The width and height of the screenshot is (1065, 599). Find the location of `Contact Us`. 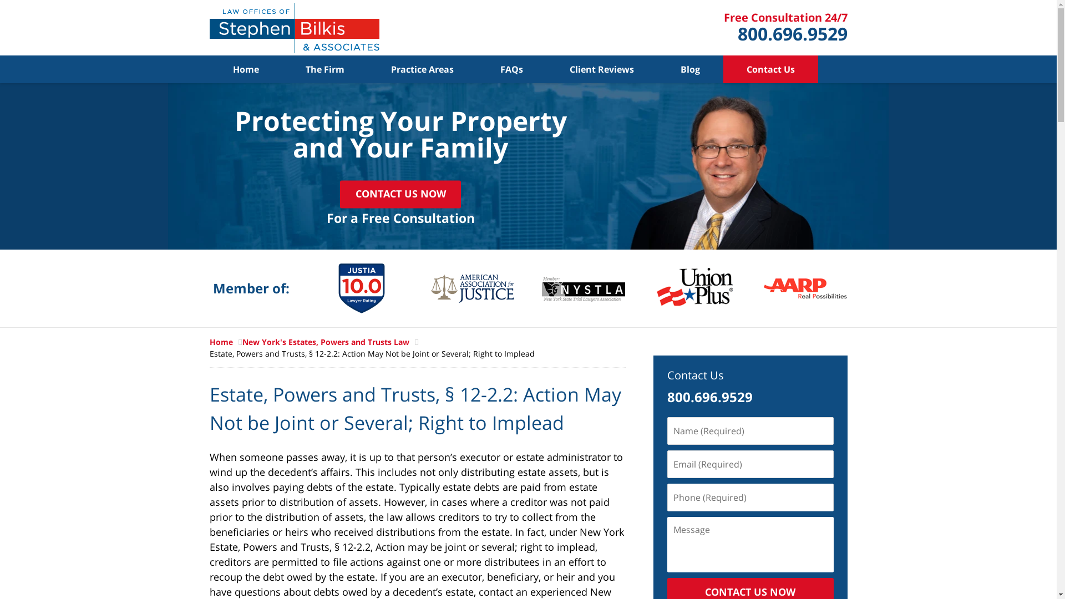

Contact Us is located at coordinates (695, 375).